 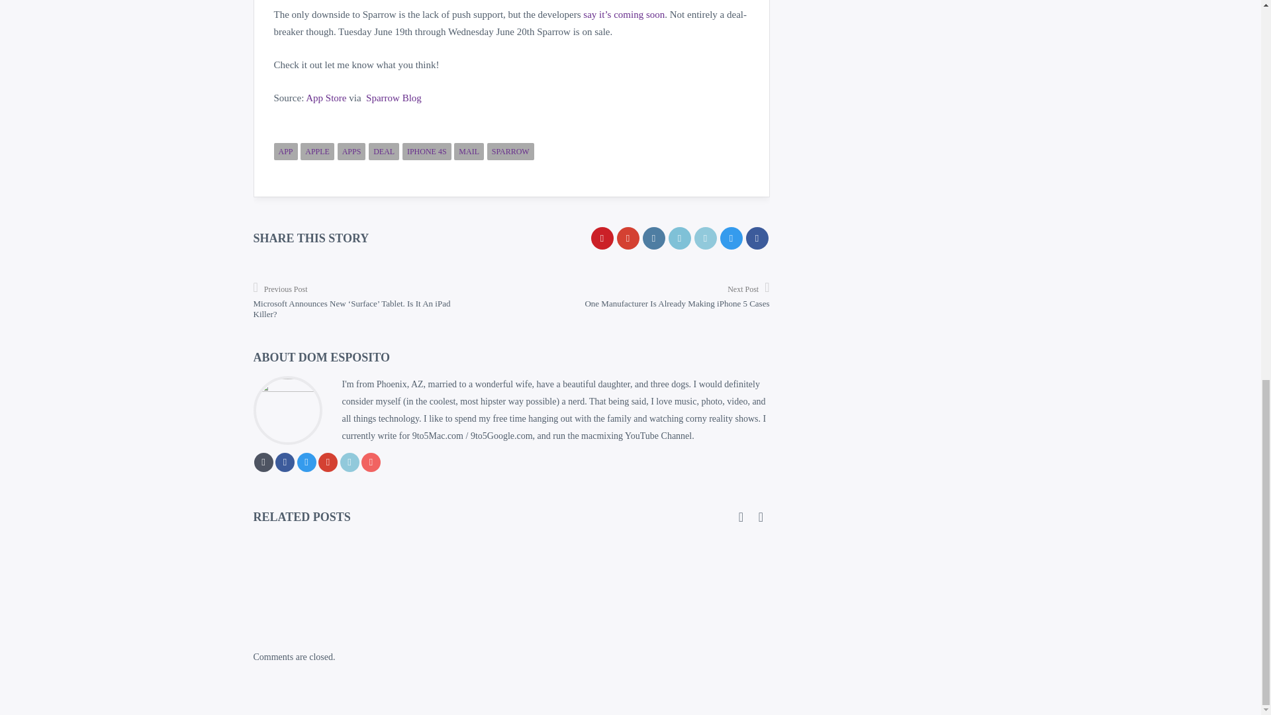 I want to click on reddit, so click(x=679, y=238).